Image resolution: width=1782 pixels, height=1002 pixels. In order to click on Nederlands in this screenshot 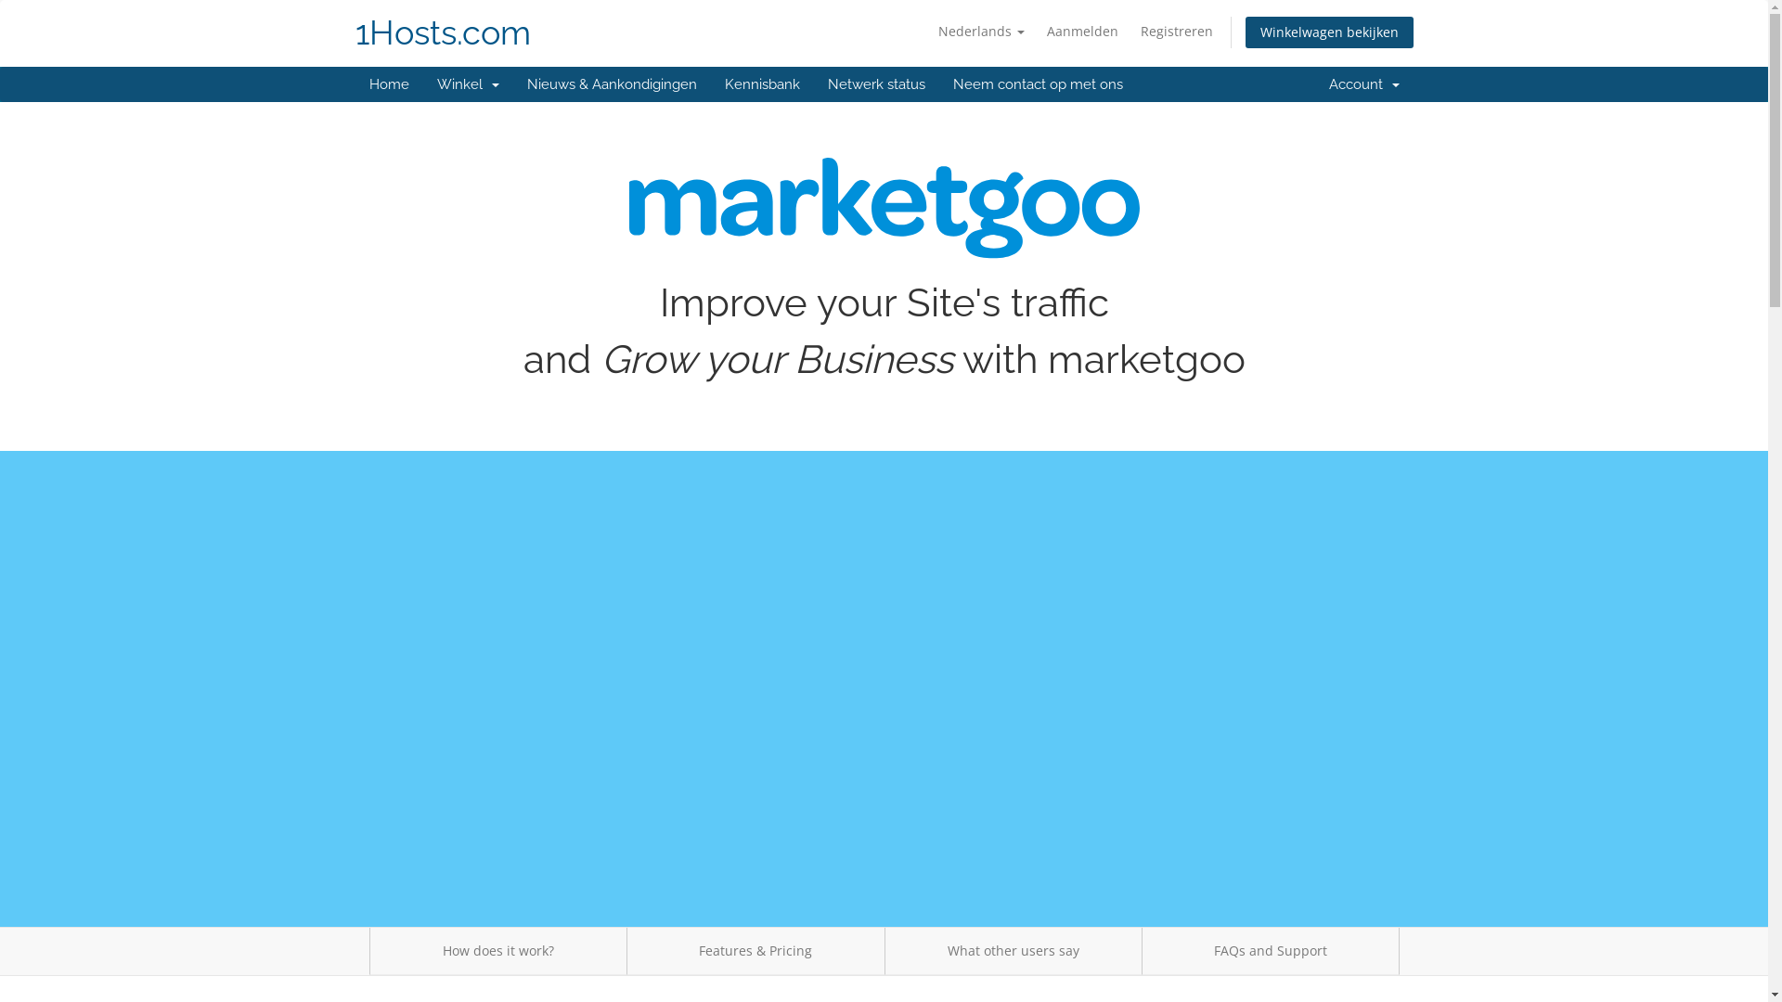, I will do `click(980, 32)`.